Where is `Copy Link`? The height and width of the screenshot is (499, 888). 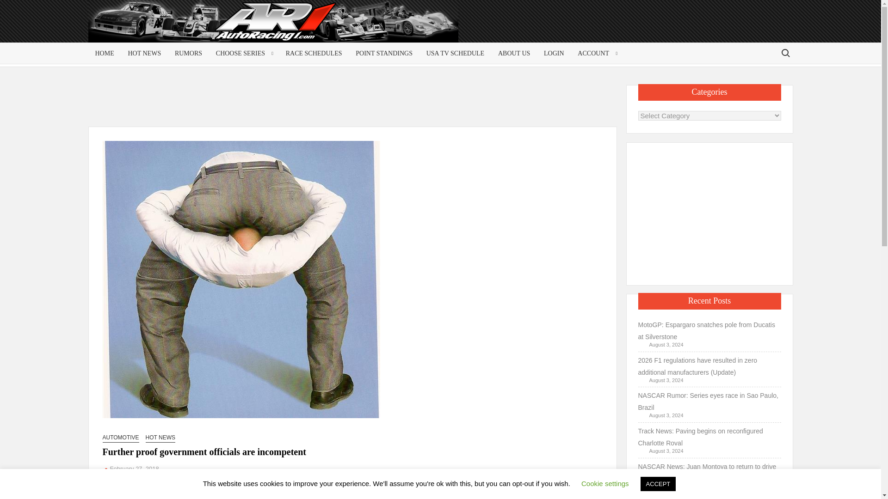
Copy Link is located at coordinates (148, 494).